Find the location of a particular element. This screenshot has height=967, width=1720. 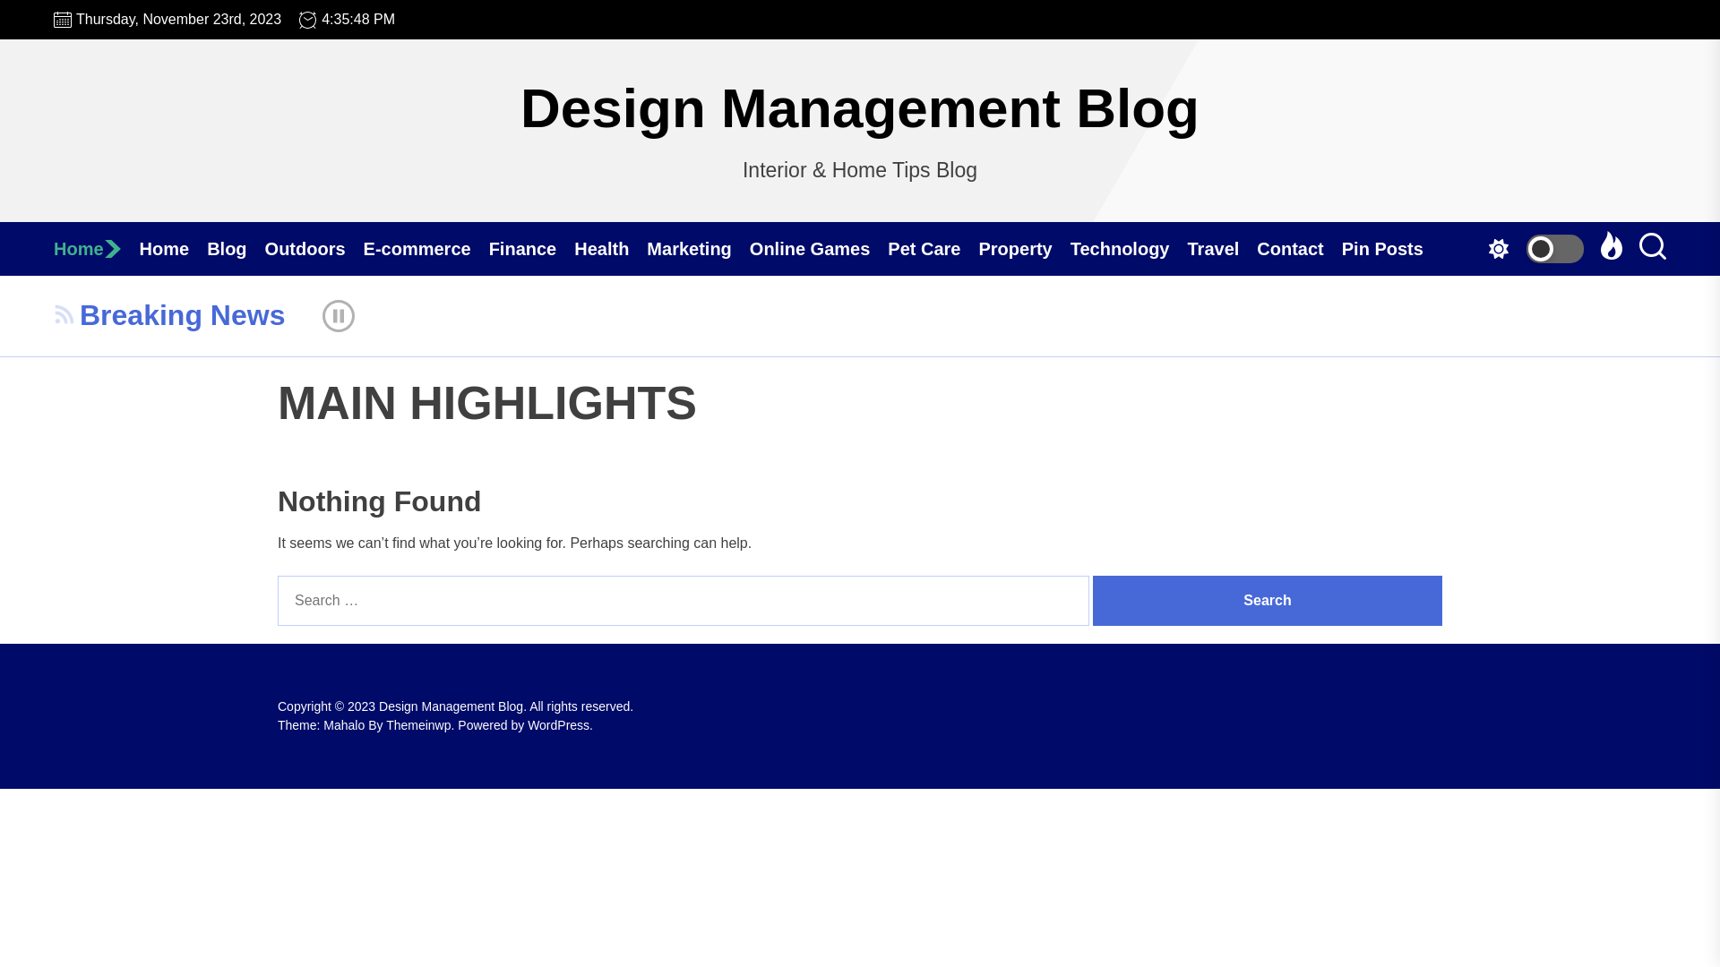

Pet Care is located at coordinates (933, 249).